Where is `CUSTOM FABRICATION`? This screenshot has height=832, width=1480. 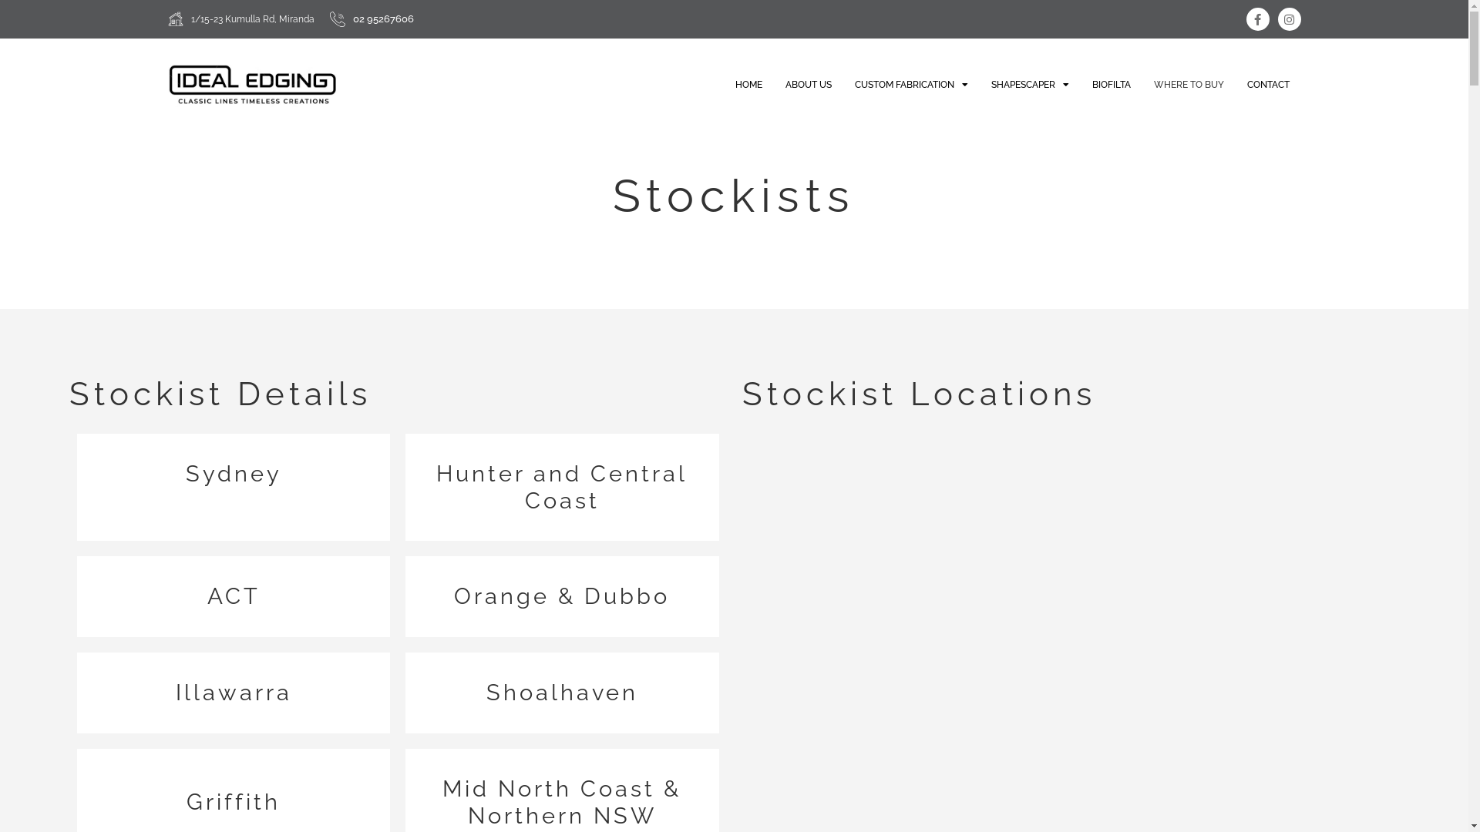
CUSTOM FABRICATION is located at coordinates (911, 85).